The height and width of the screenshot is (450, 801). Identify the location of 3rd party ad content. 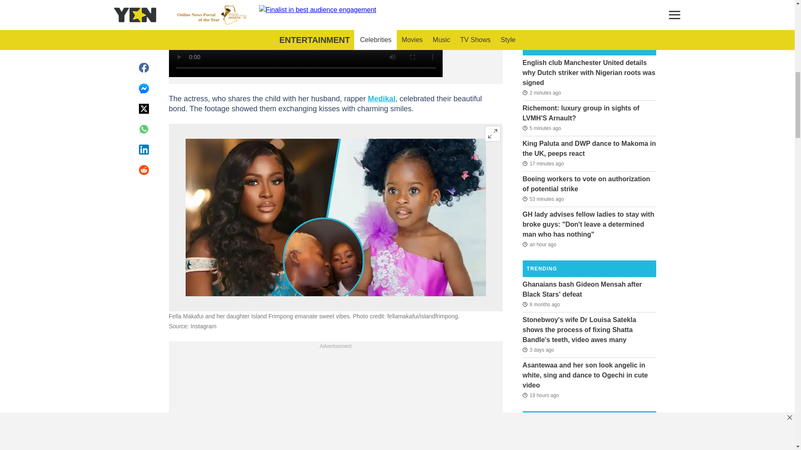
(335, 401).